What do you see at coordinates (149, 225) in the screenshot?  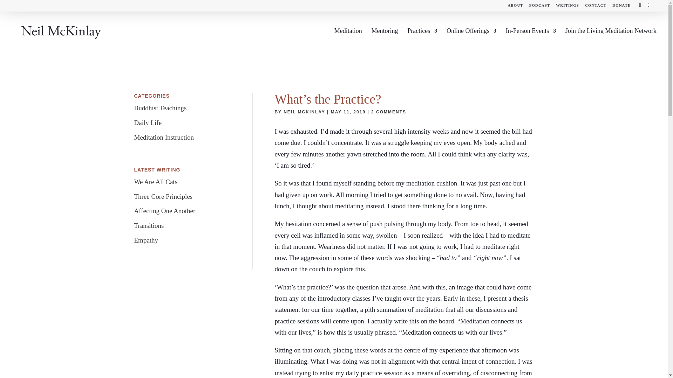 I see `Transitions` at bounding box center [149, 225].